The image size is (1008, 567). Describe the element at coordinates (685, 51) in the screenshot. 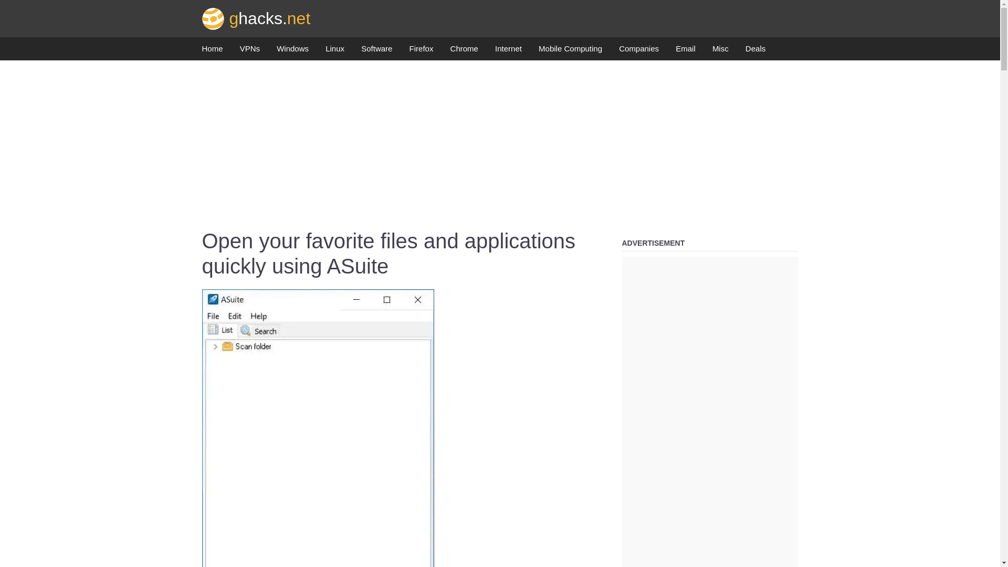

I see `Email` at that location.